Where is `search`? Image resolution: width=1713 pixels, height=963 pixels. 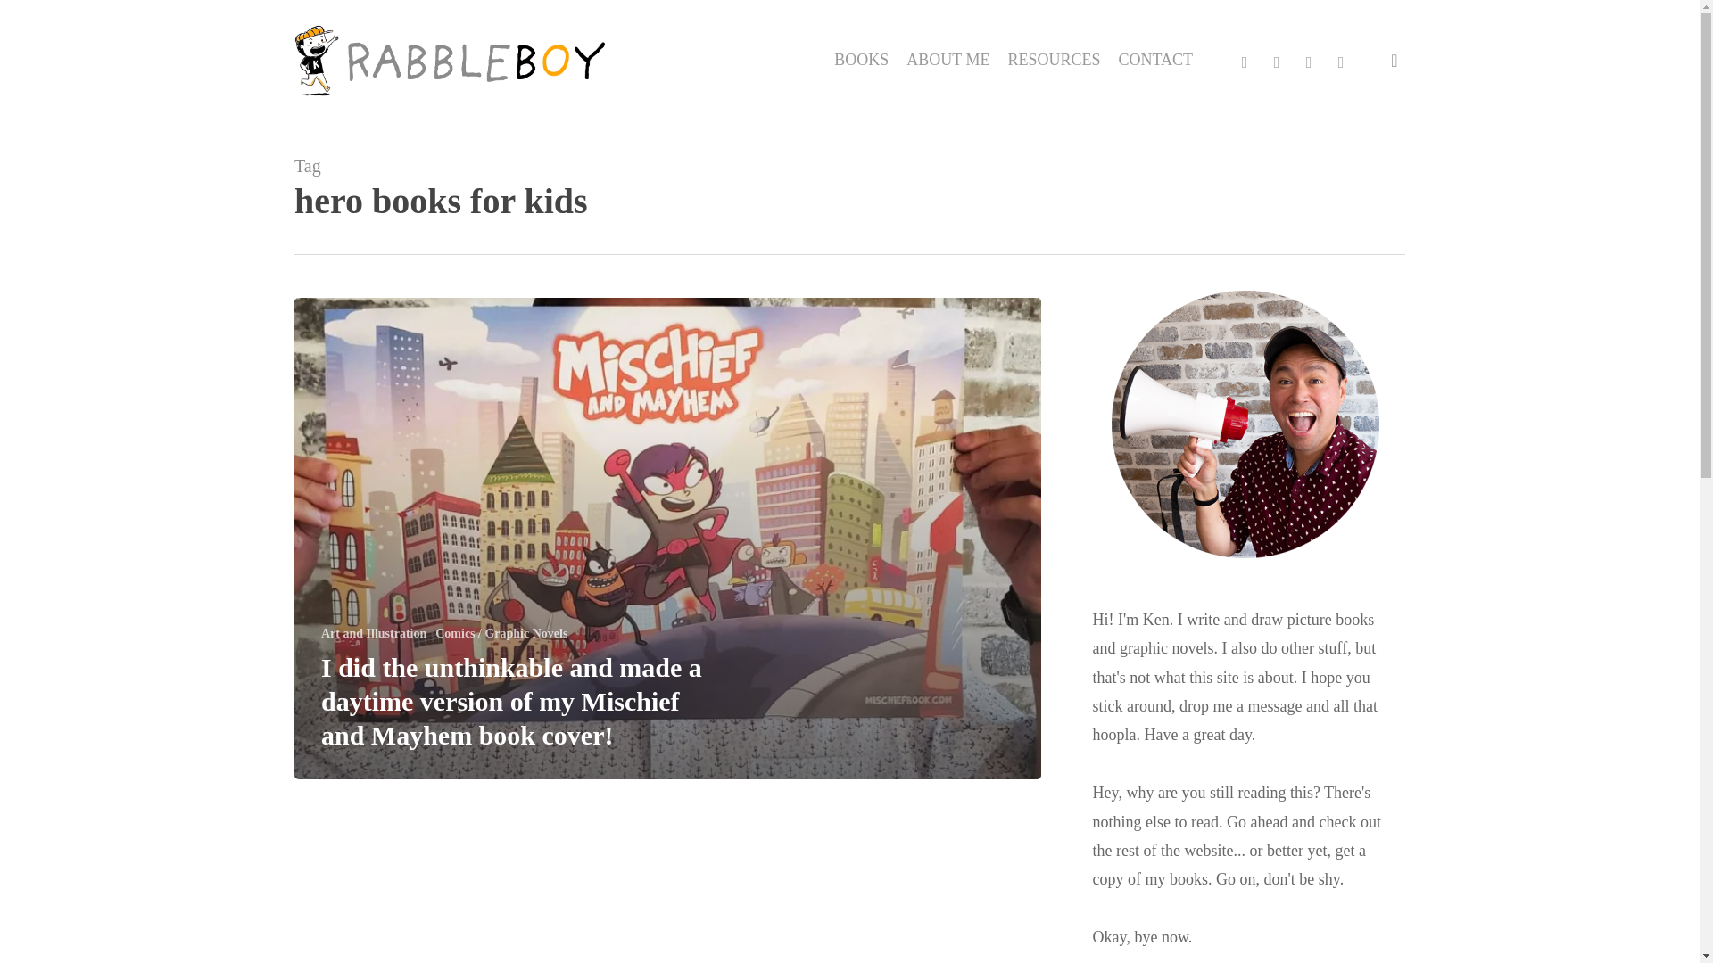 search is located at coordinates (1394, 61).